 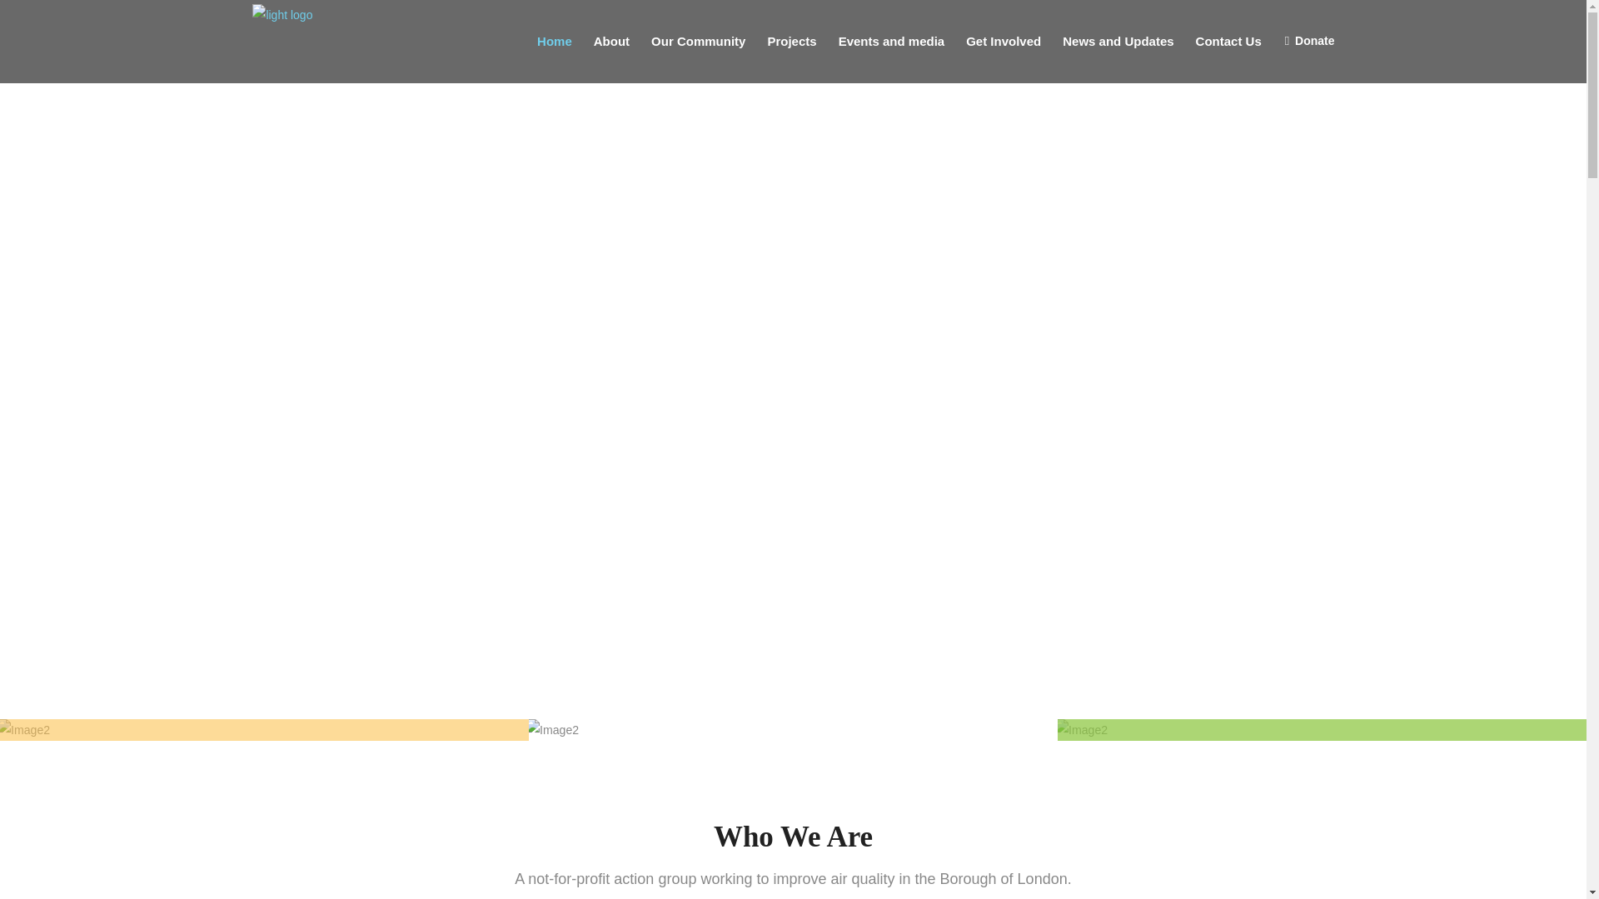 I want to click on Donate, so click(x=1314, y=42).